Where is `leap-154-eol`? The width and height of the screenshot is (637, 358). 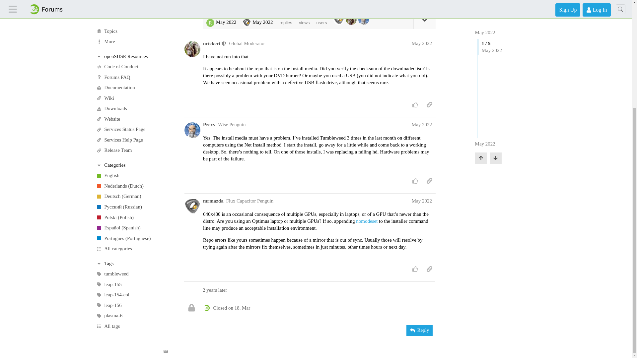 leap-154-eol is located at coordinates (132, 145).